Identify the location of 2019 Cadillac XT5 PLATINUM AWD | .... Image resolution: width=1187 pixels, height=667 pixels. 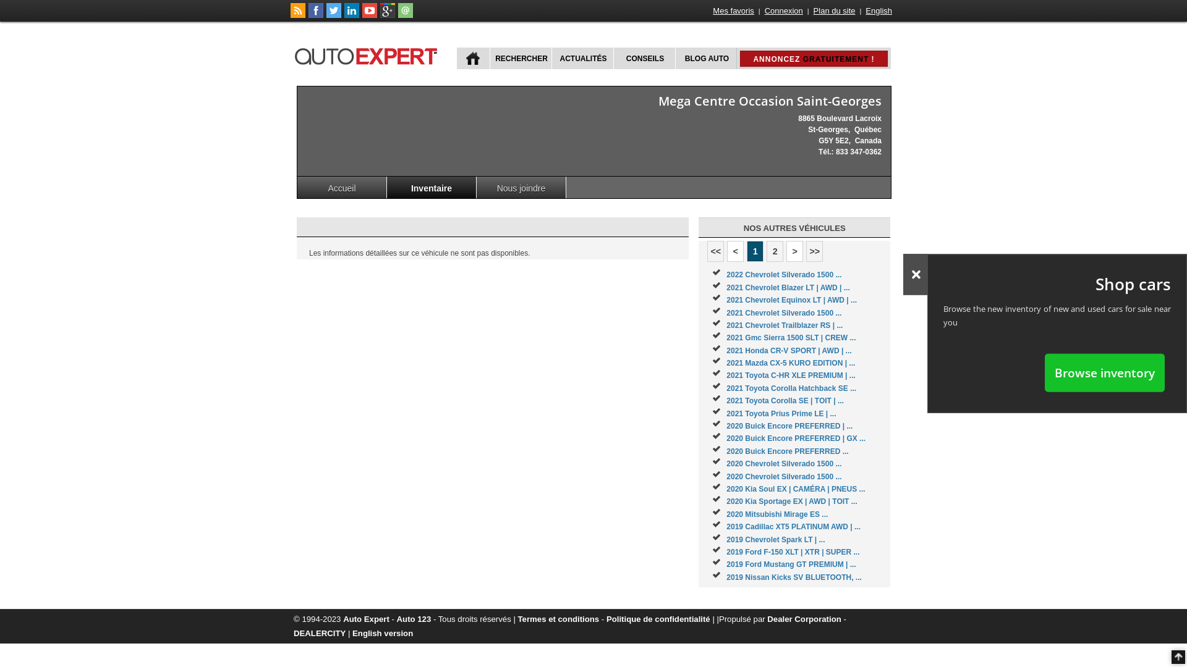
(794, 527).